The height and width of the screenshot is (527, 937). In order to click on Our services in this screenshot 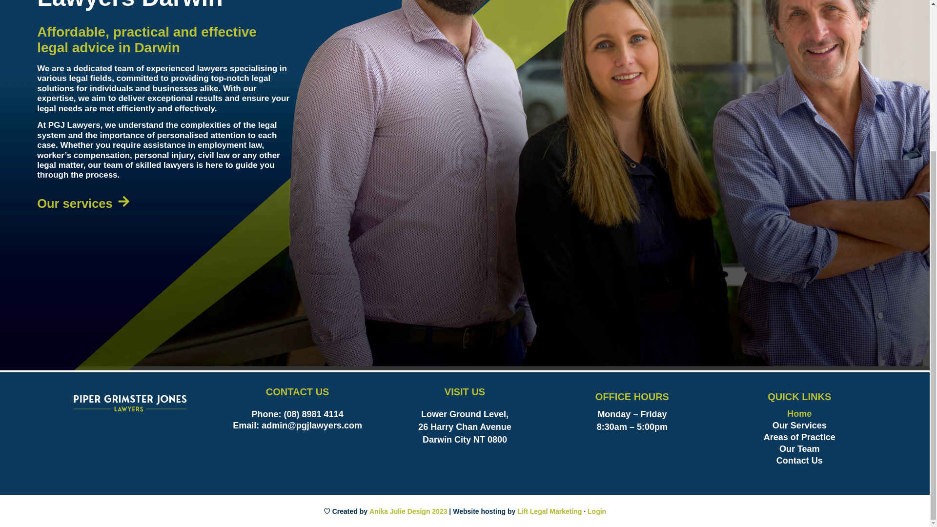, I will do `click(83, 204)`.